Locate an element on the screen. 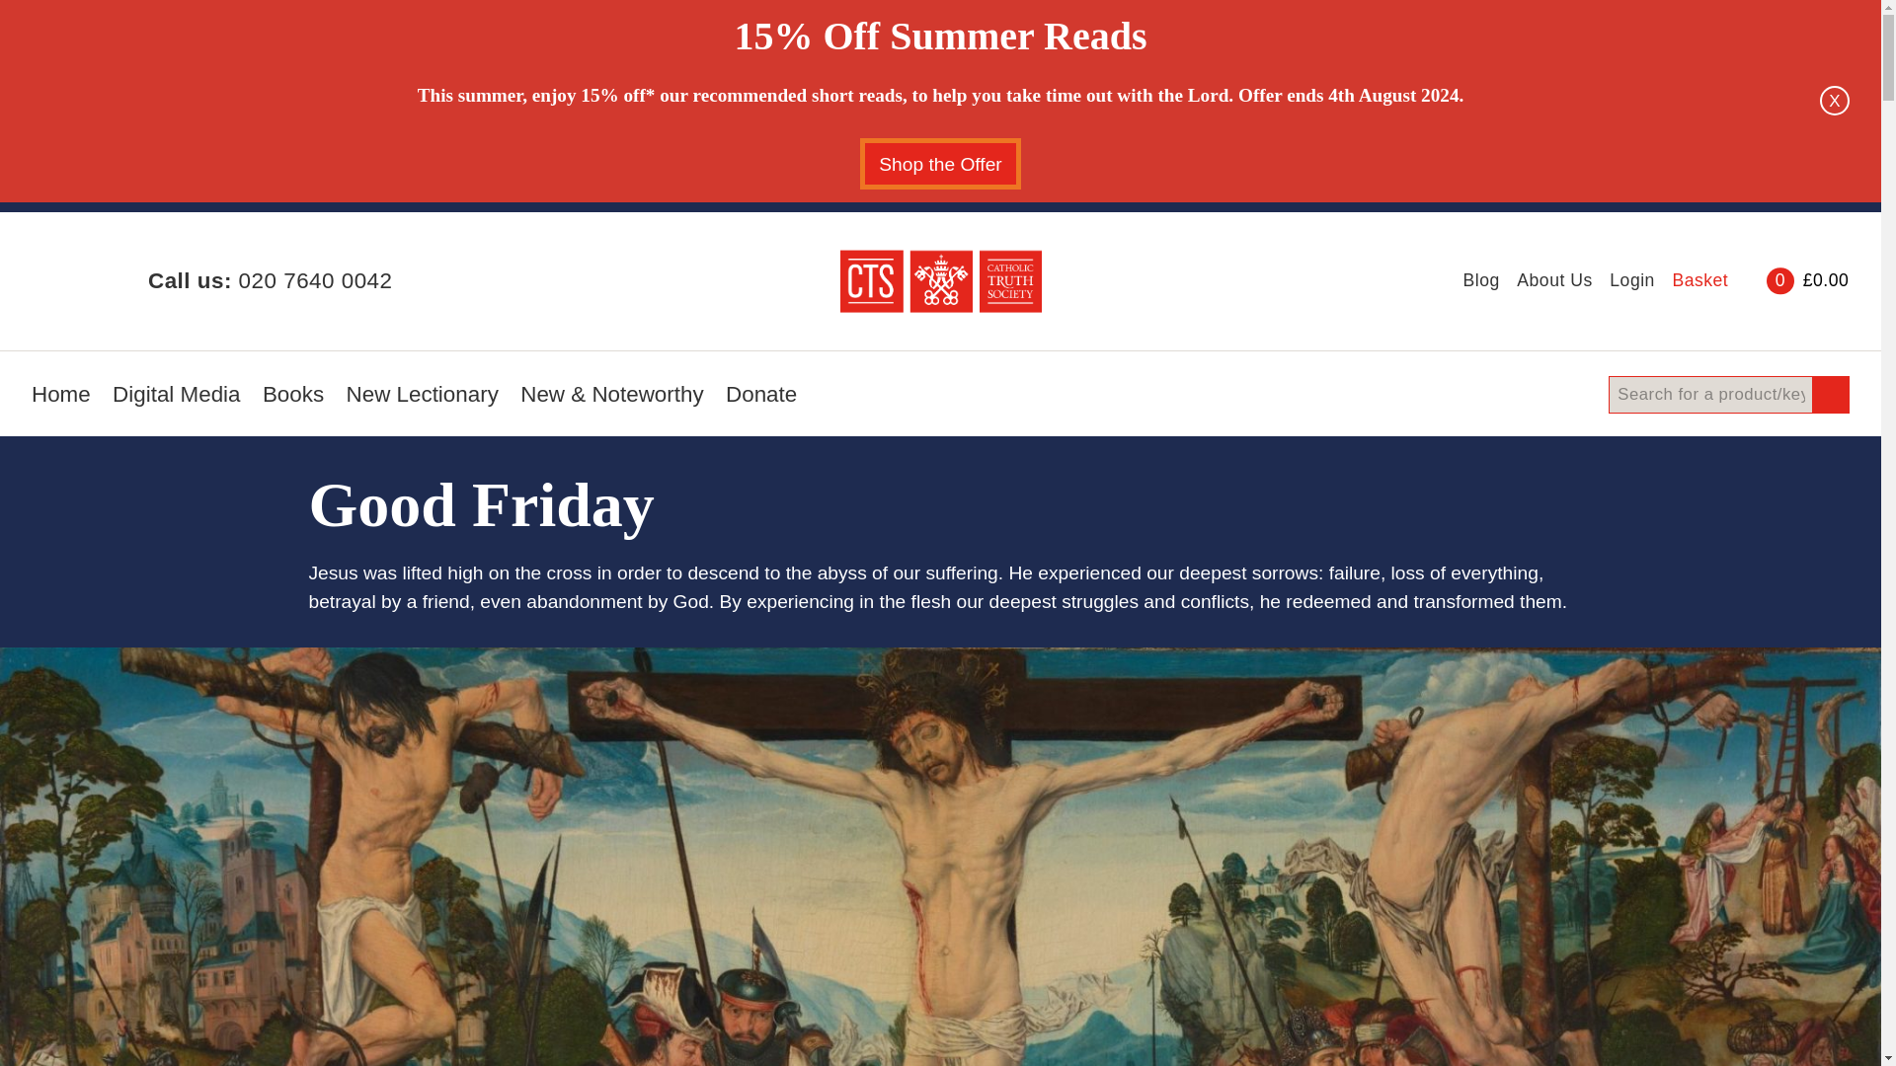 This screenshot has height=1066, width=1896. Twitter is located at coordinates (57, 280).